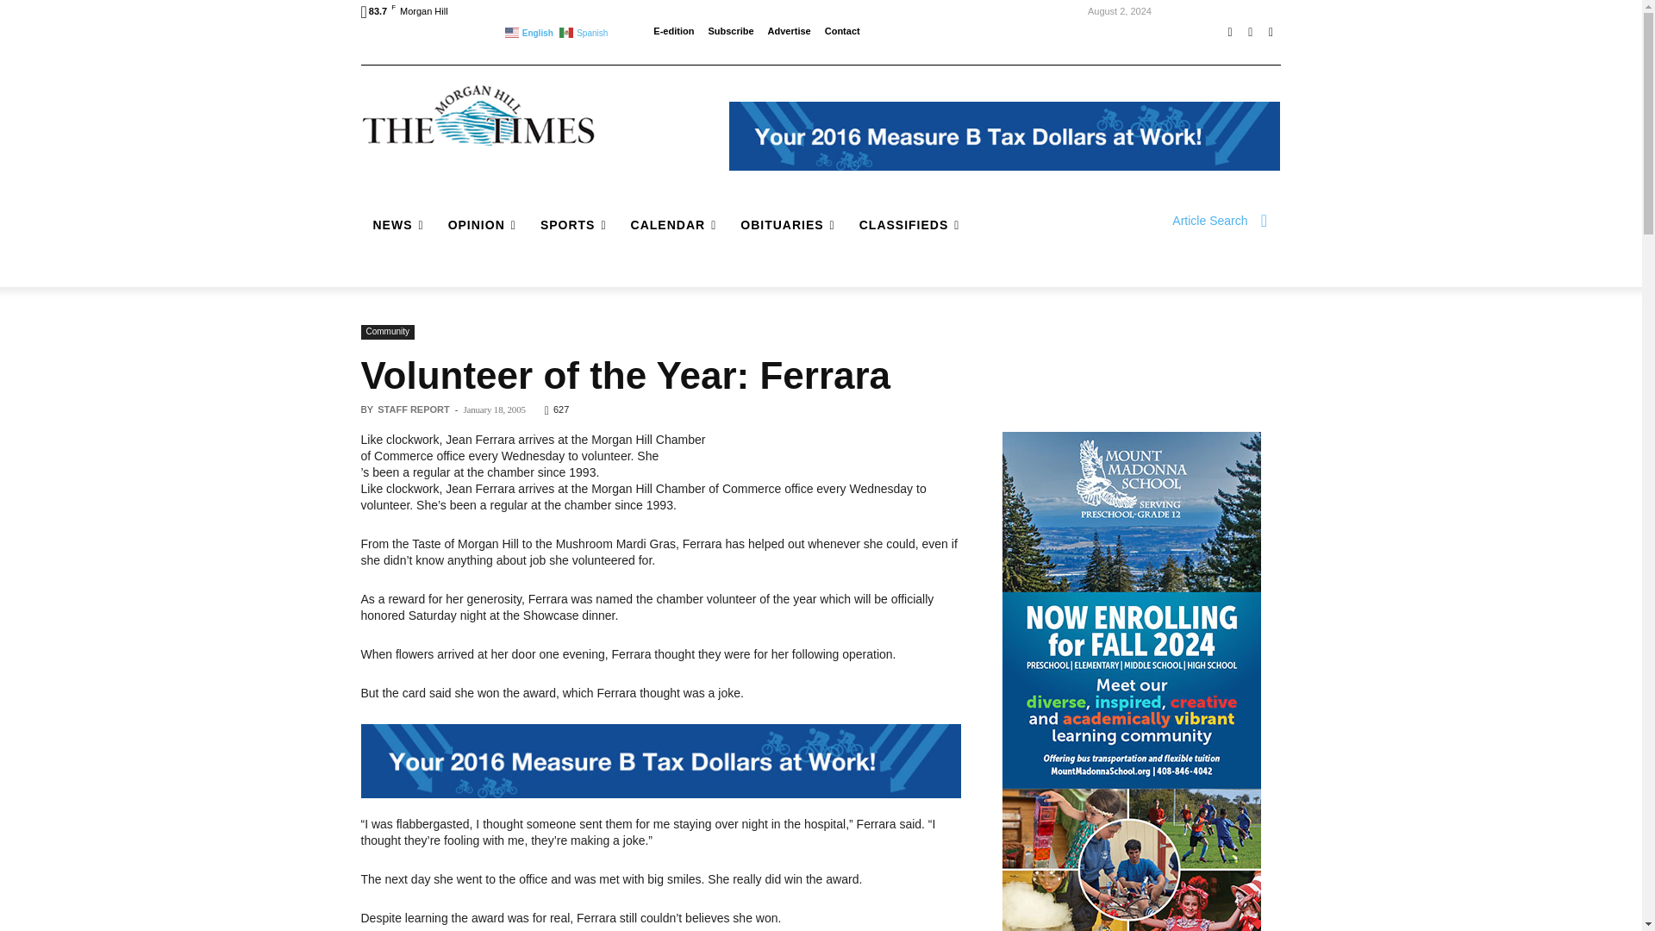 Image resolution: width=1655 pixels, height=931 pixels. I want to click on Spanish, so click(584, 31).